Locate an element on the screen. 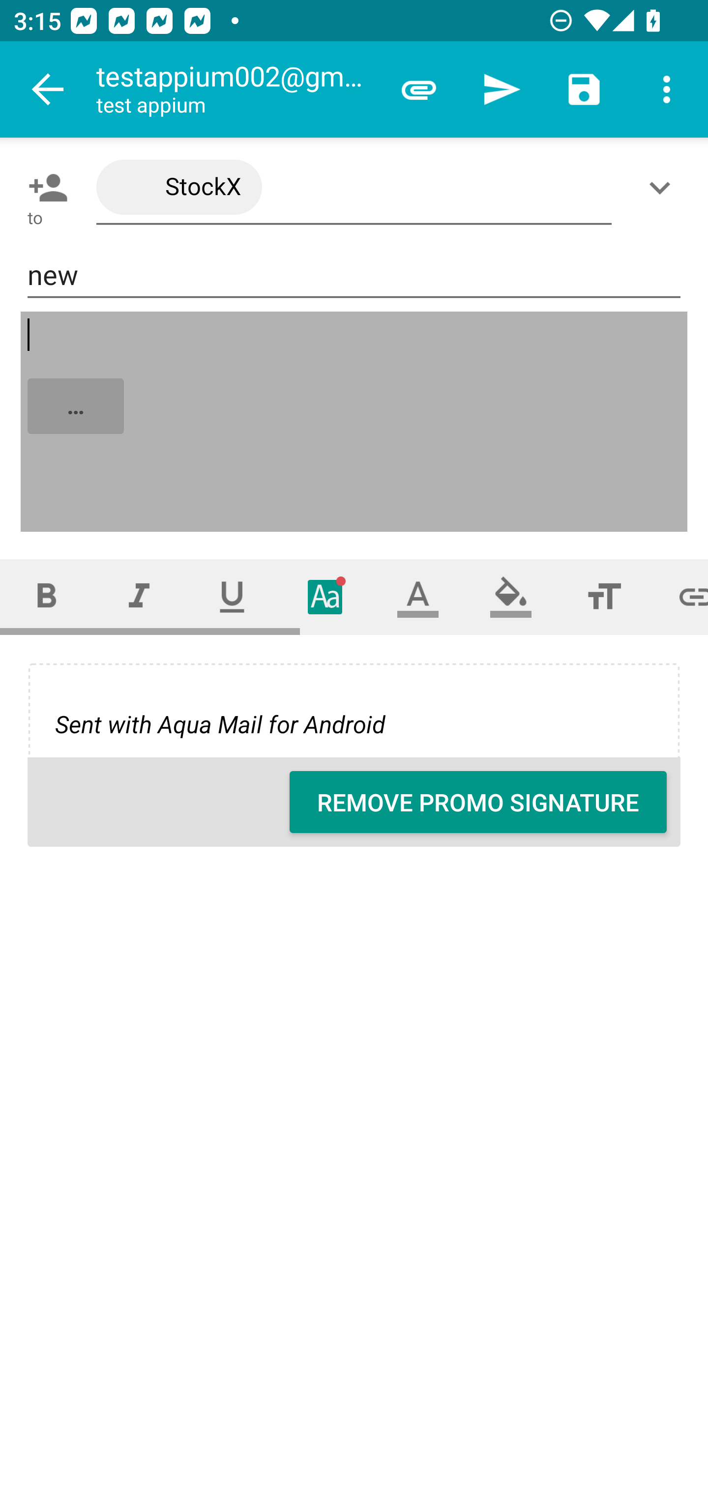  Font size is located at coordinates (604, 597).